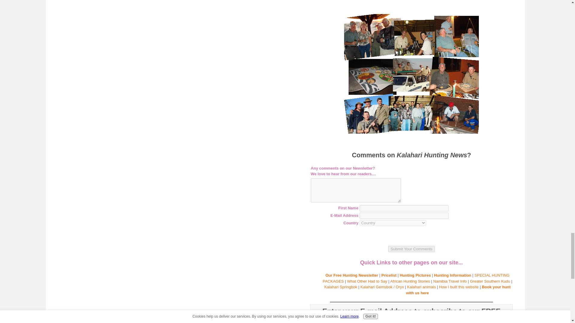  What do you see at coordinates (411, 74) in the screenshot?
I see `Back Issues of Kalahari Hunting News` at bounding box center [411, 74].